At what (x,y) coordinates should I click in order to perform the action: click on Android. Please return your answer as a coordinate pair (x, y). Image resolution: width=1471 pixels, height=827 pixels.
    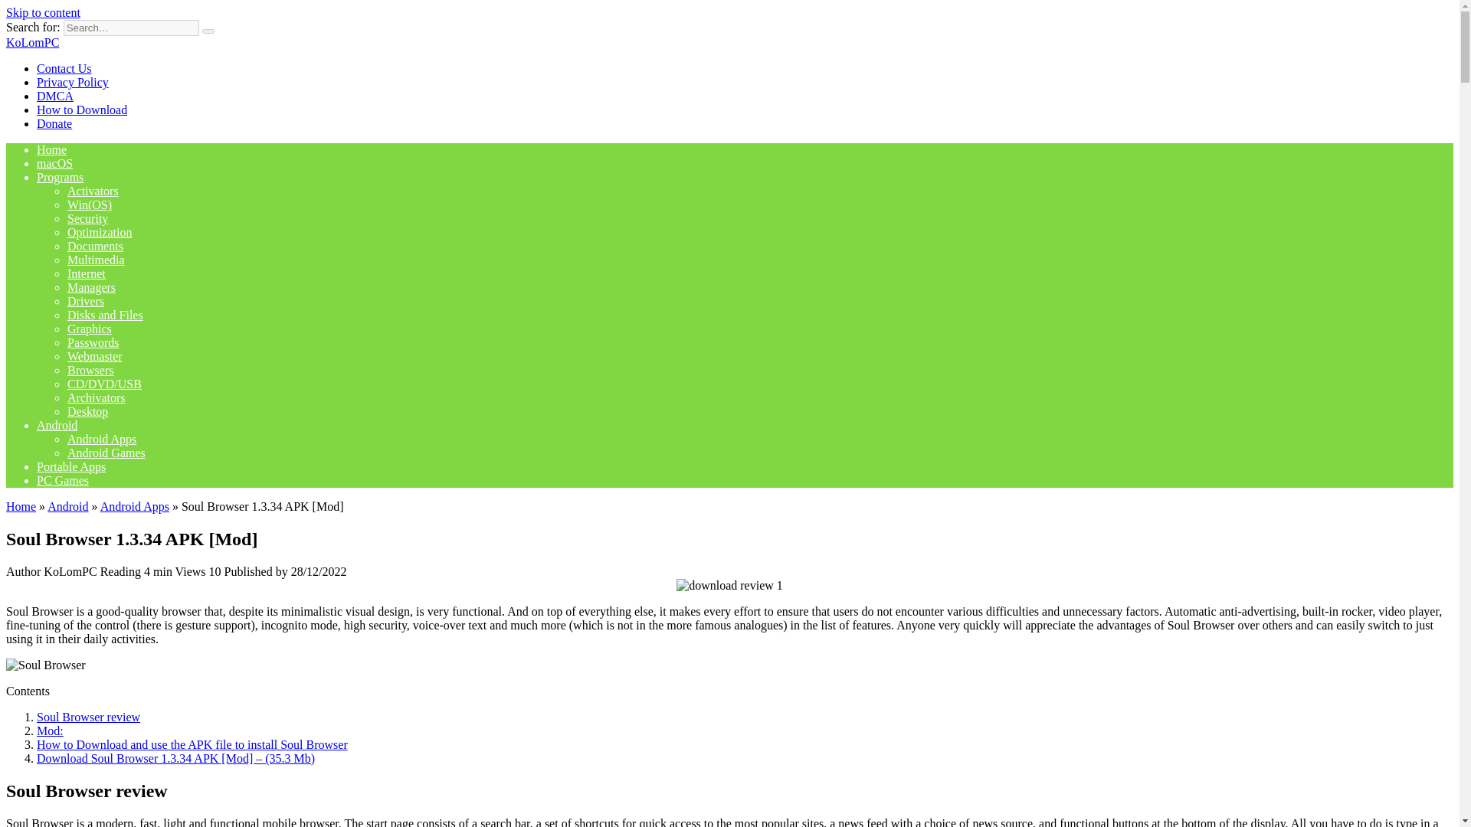
    Looking at the image, I should click on (57, 424).